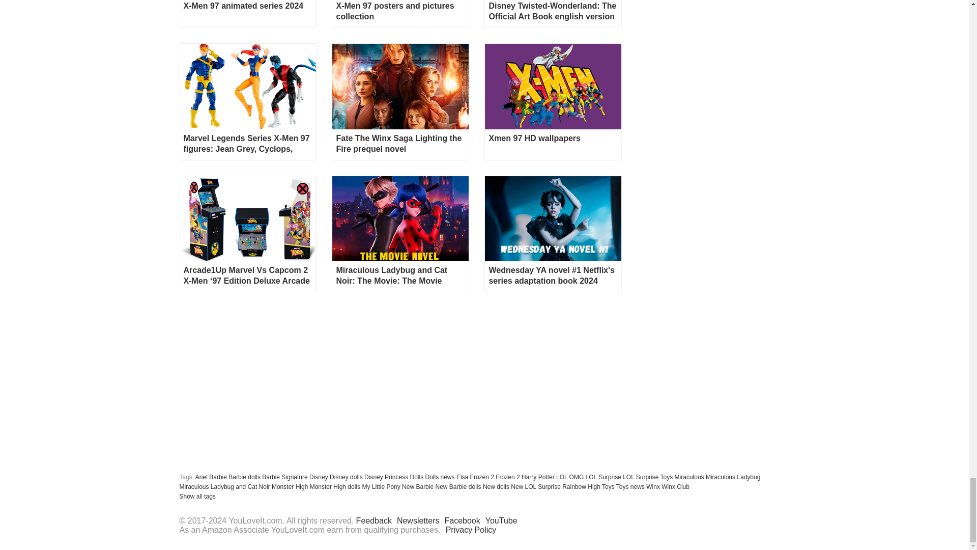  What do you see at coordinates (400, 144) in the screenshot?
I see `Fate The Winx Saga Lighting the Fire prequel novel` at bounding box center [400, 144].